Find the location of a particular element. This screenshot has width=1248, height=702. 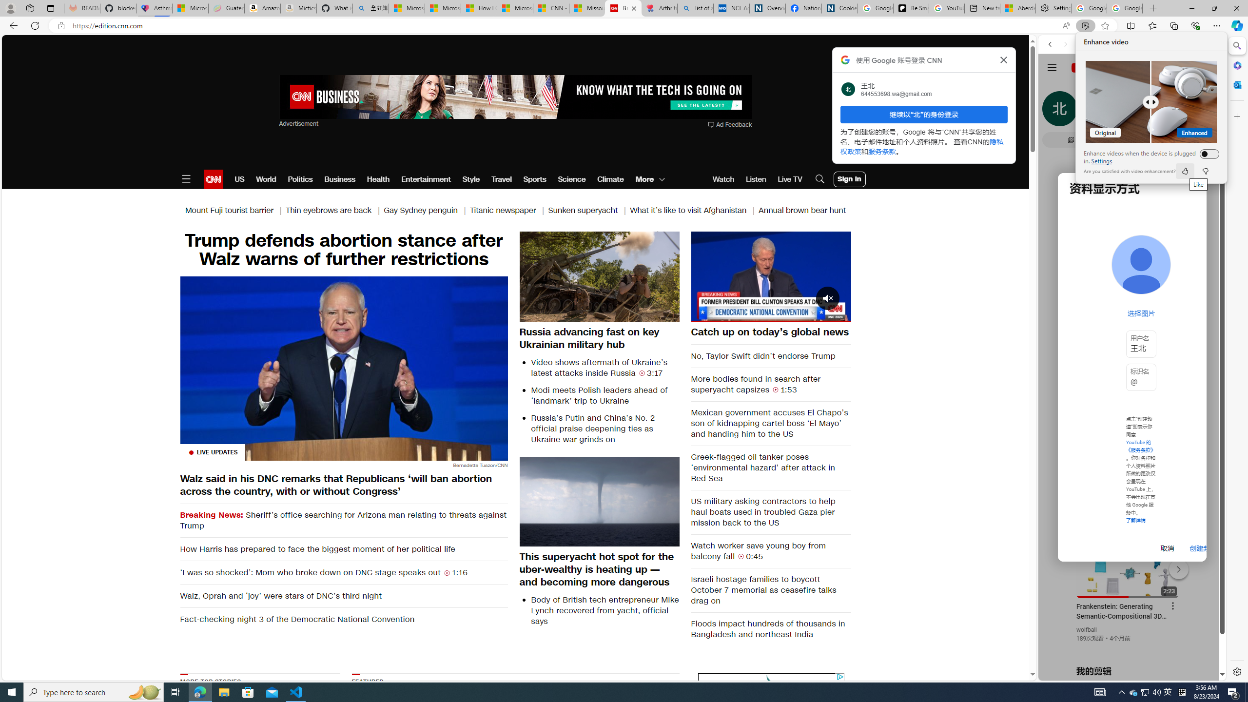

File Explorer is located at coordinates (224, 692).